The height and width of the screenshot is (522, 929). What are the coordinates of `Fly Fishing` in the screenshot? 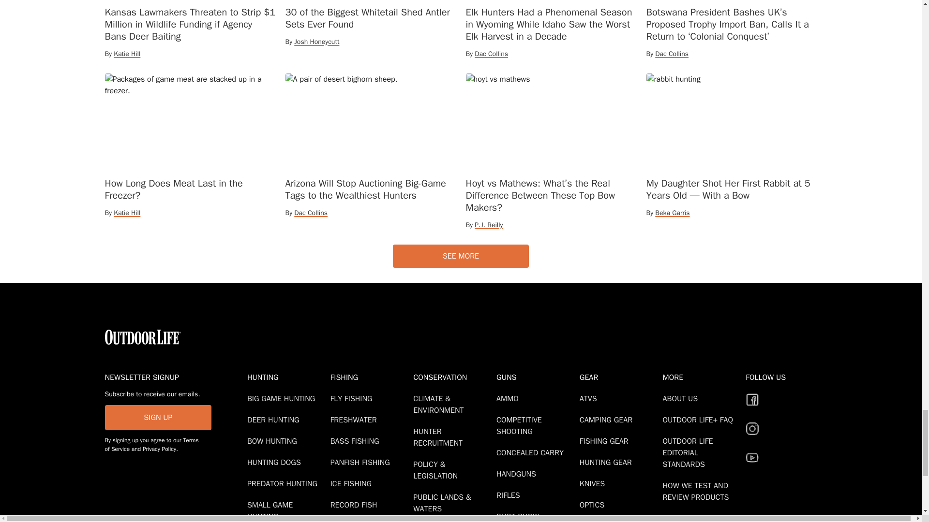 It's located at (353, 398).